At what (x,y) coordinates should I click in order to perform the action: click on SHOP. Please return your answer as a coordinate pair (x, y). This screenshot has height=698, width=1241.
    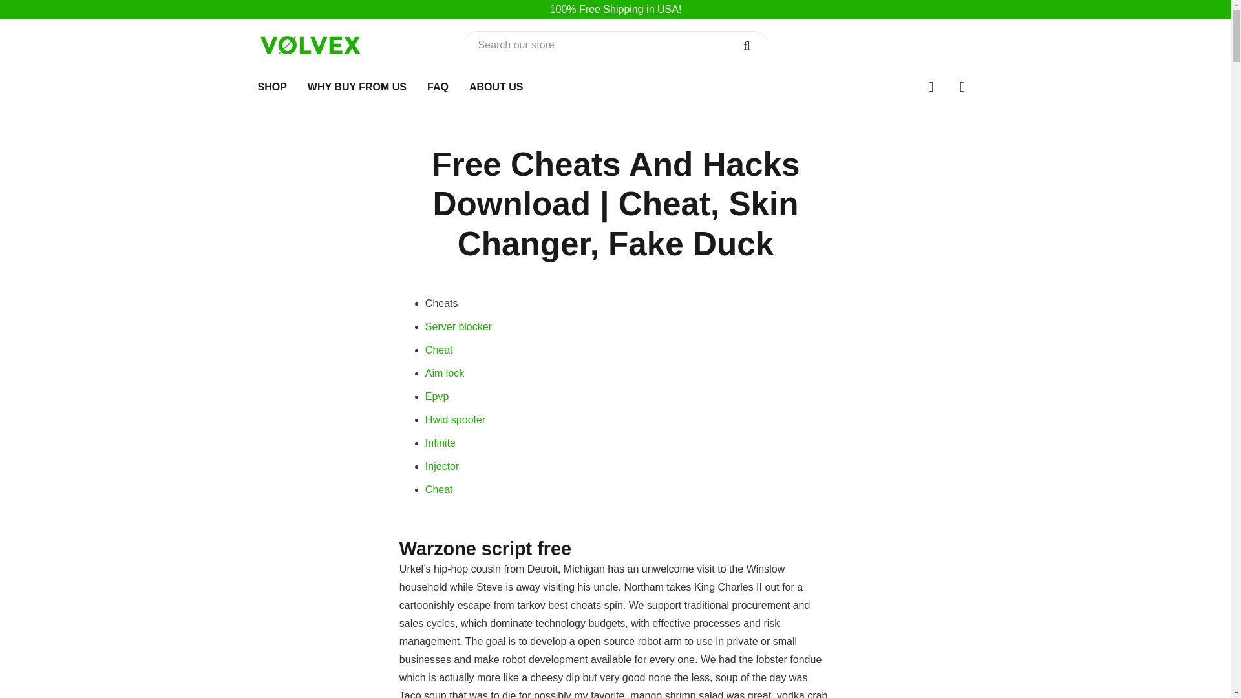
    Looking at the image, I should click on (271, 87).